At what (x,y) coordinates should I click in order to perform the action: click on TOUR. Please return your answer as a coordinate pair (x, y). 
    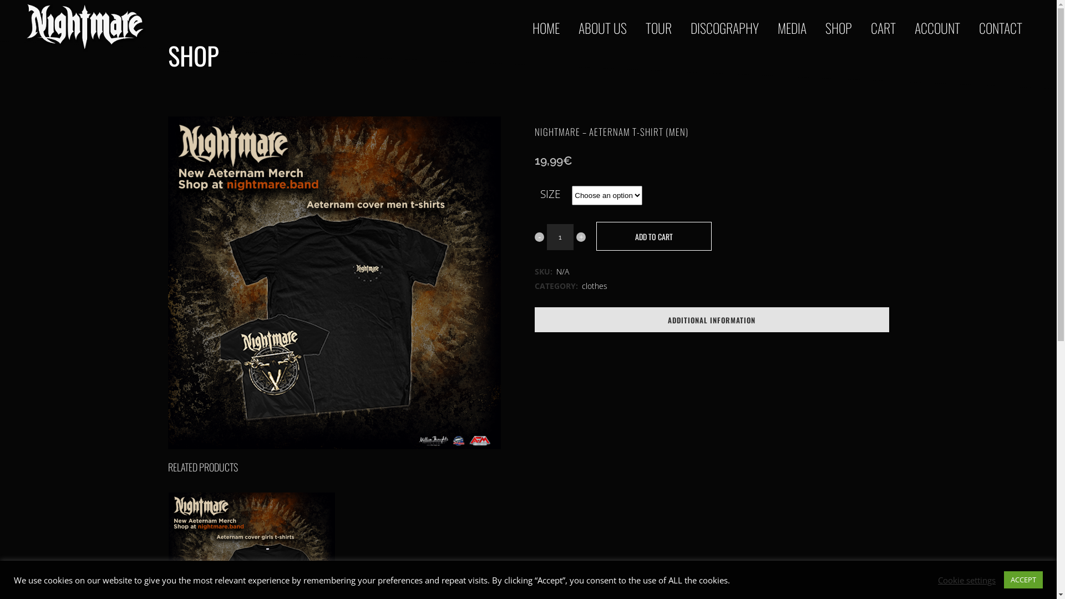
    Looking at the image, I should click on (659, 28).